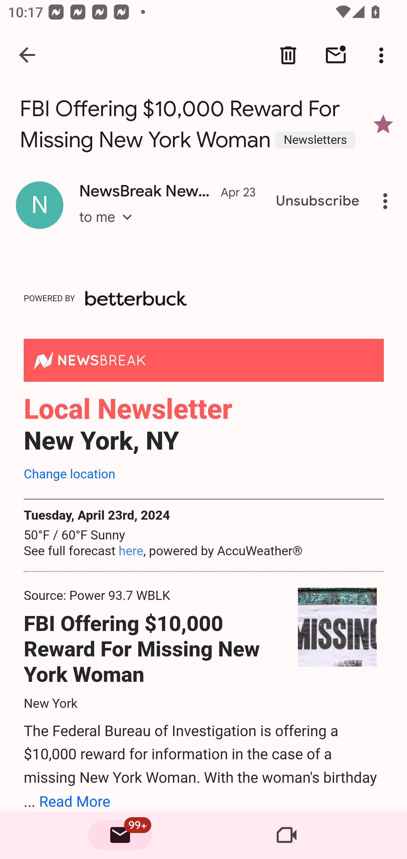  What do you see at coordinates (336, 55) in the screenshot?
I see `Mark unread` at bounding box center [336, 55].